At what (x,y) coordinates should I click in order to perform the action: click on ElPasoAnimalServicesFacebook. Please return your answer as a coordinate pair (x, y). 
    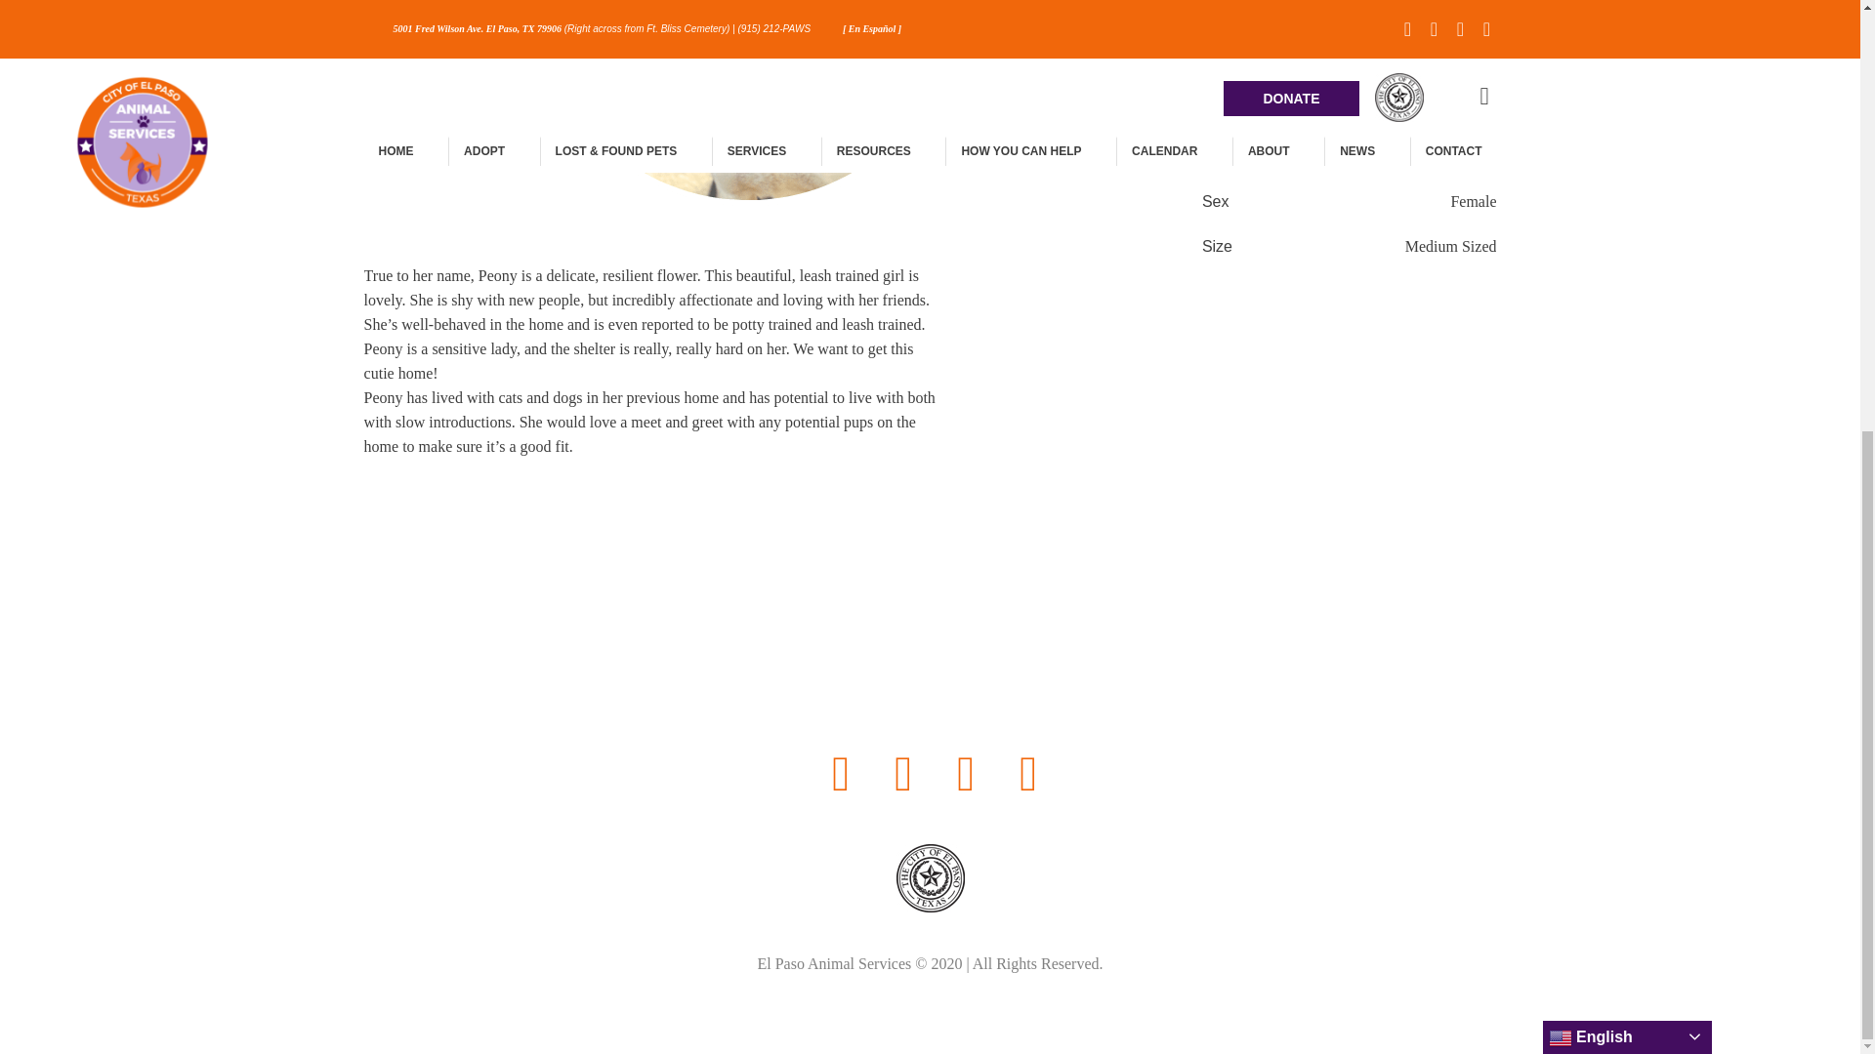
    Looking at the image, I should click on (840, 51).